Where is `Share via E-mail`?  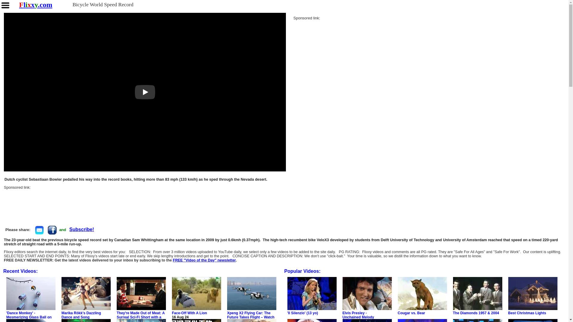 Share via E-mail is located at coordinates (39, 230).